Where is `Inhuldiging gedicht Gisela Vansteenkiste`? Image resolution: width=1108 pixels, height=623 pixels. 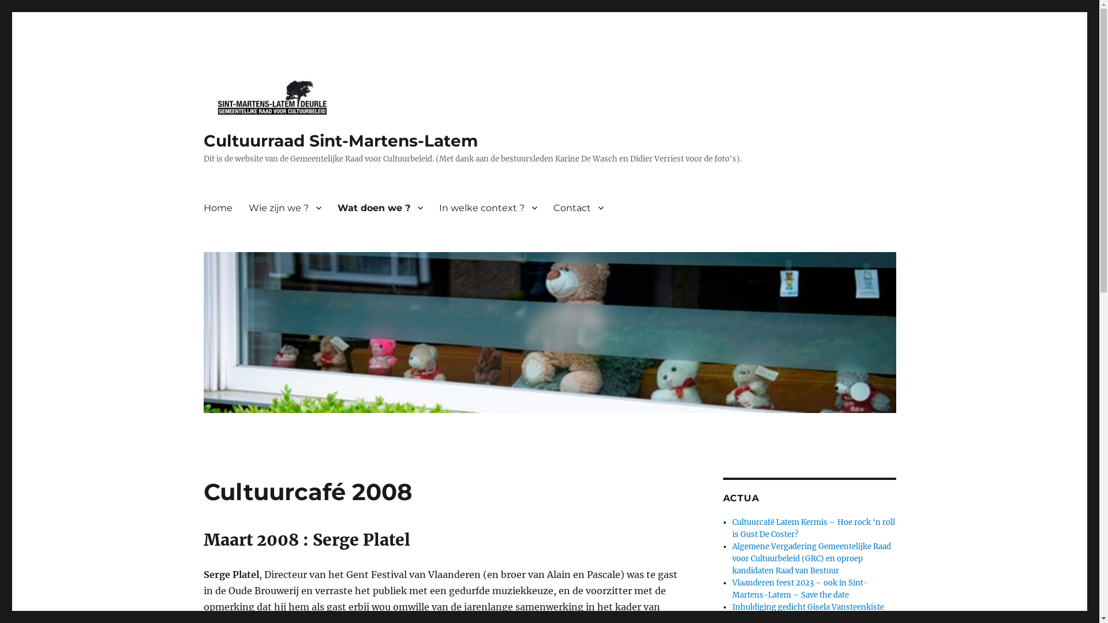 Inhuldiging gedicht Gisela Vansteenkiste is located at coordinates (808, 607).